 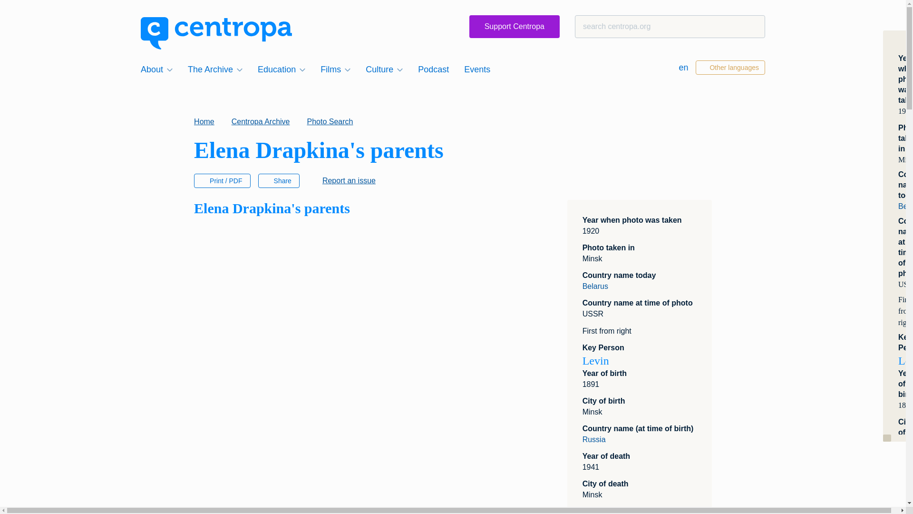 I want to click on Support Centropa, so click(x=514, y=27).